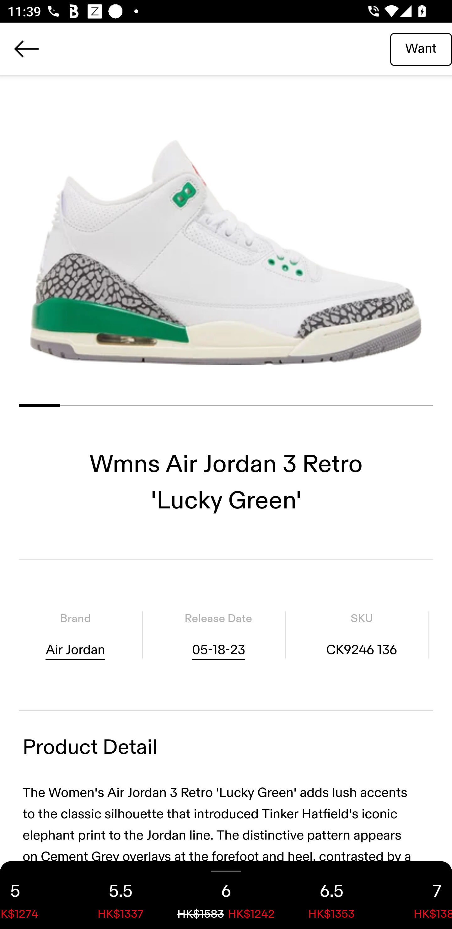 Image resolution: width=452 pixels, height=929 pixels. What do you see at coordinates (121, 895) in the screenshot?
I see `5.5 HK$1337` at bounding box center [121, 895].